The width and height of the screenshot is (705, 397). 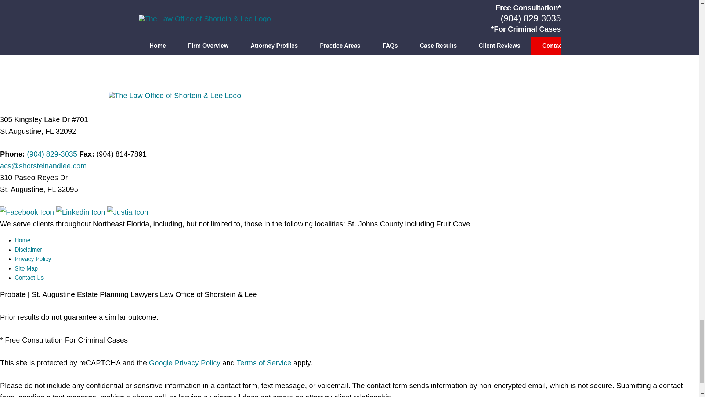 What do you see at coordinates (22, 240) in the screenshot?
I see `Home` at bounding box center [22, 240].